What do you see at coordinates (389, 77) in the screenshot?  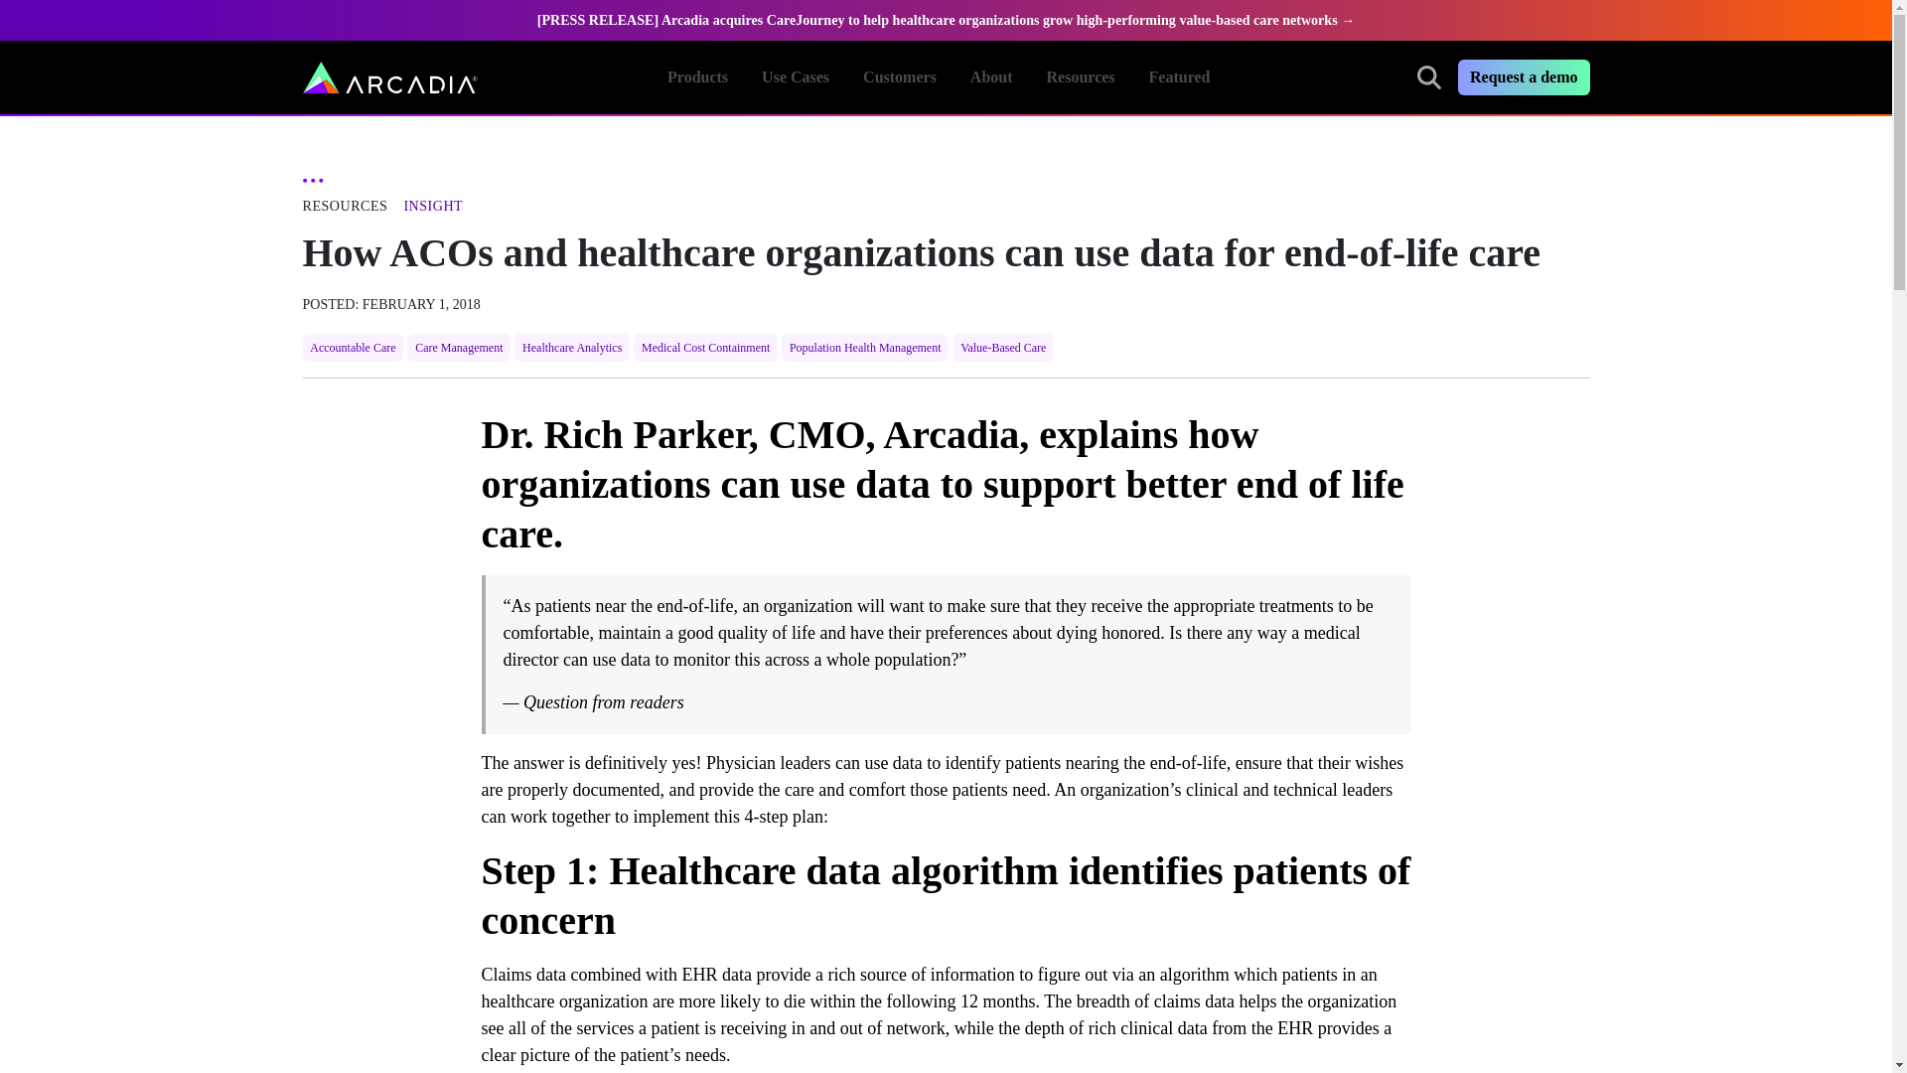 I see `Open search` at bounding box center [389, 77].